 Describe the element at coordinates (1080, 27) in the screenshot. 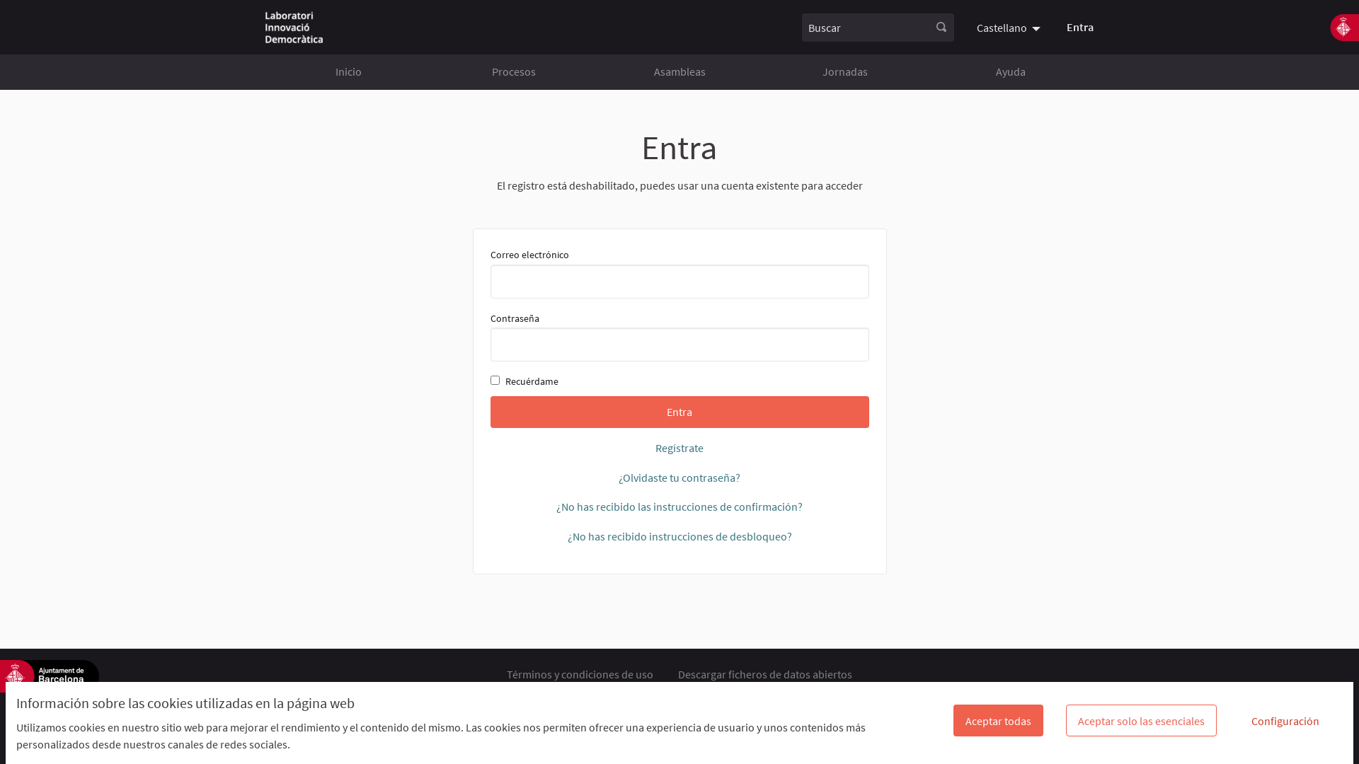

I see `Entra` at that location.